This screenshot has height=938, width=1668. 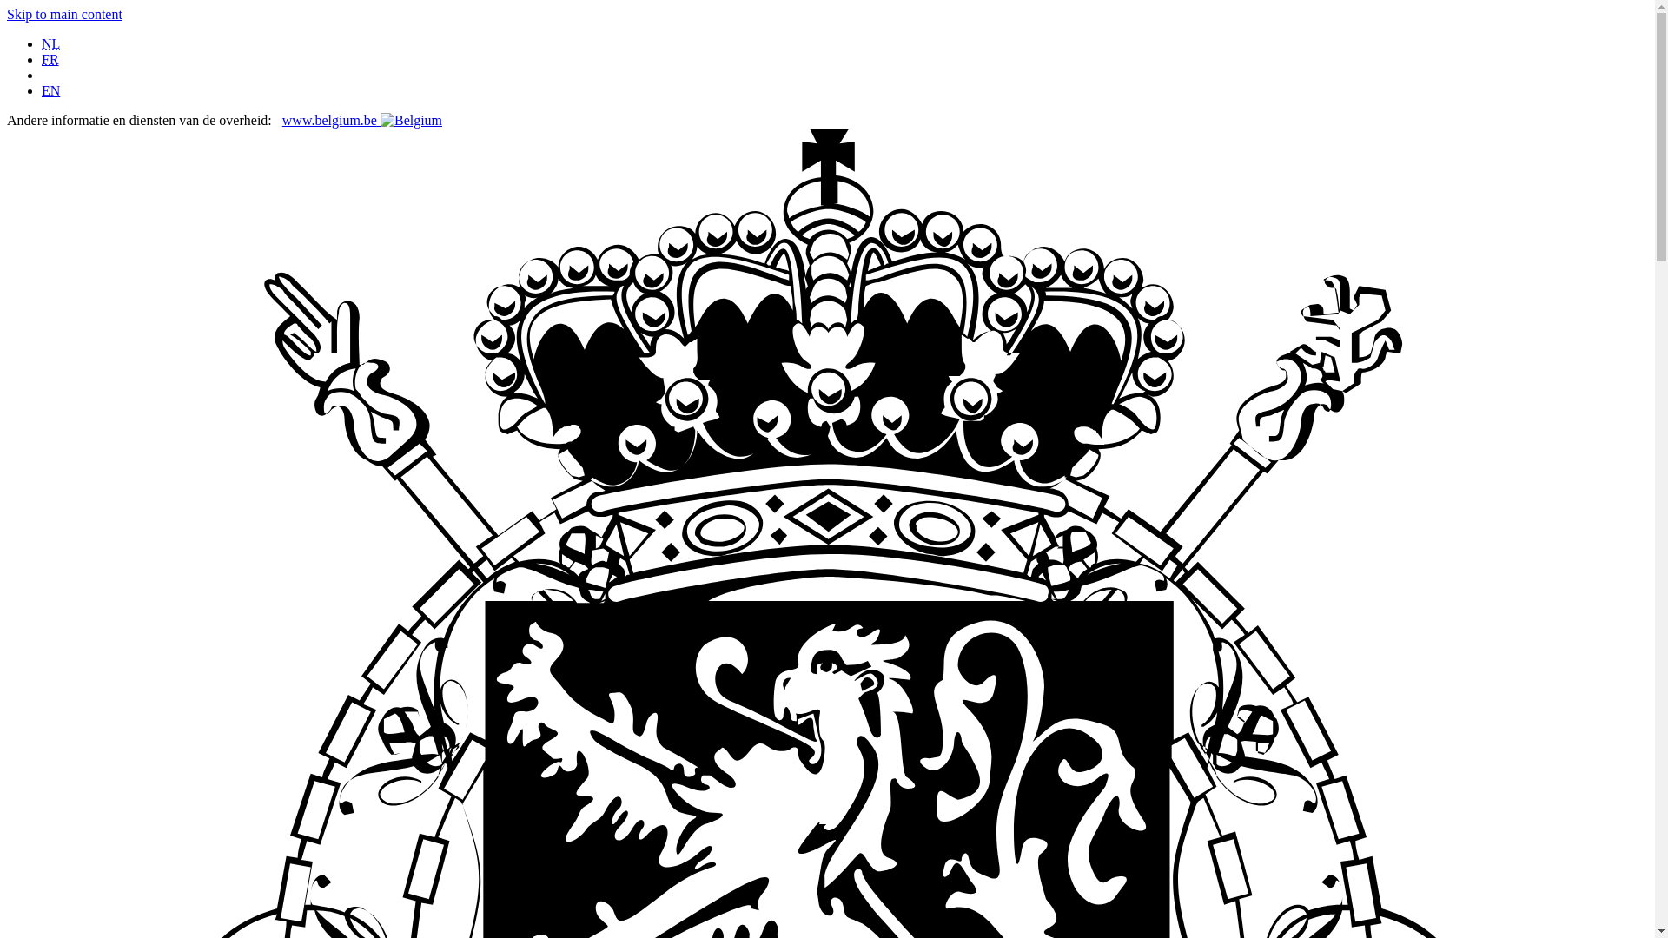 What do you see at coordinates (50, 90) in the screenshot?
I see `EN` at bounding box center [50, 90].